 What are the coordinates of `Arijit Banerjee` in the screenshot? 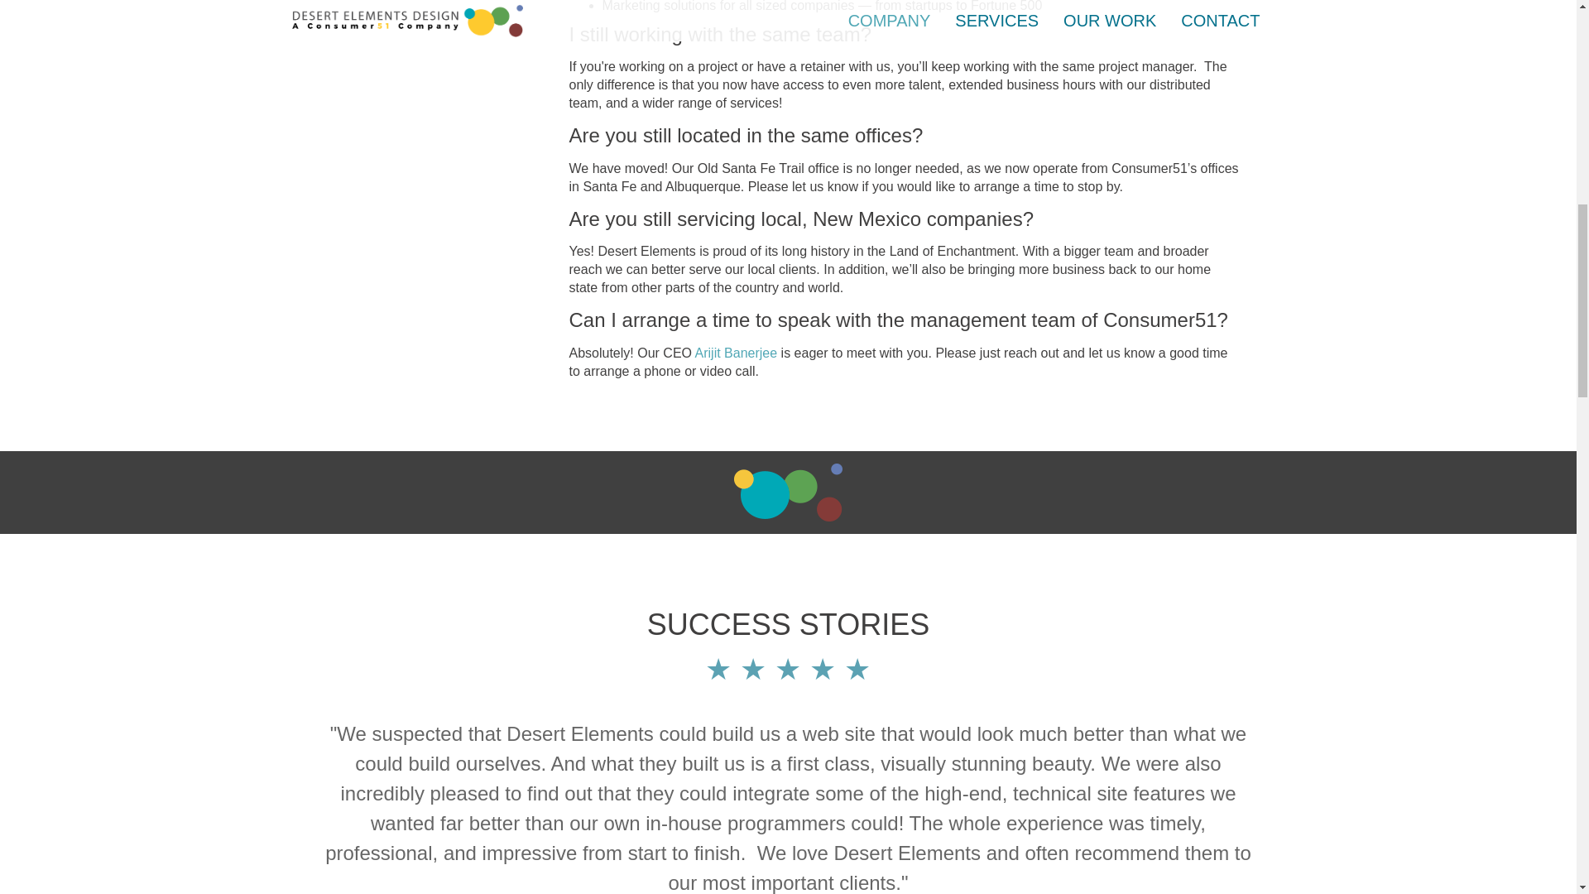 It's located at (737, 353).